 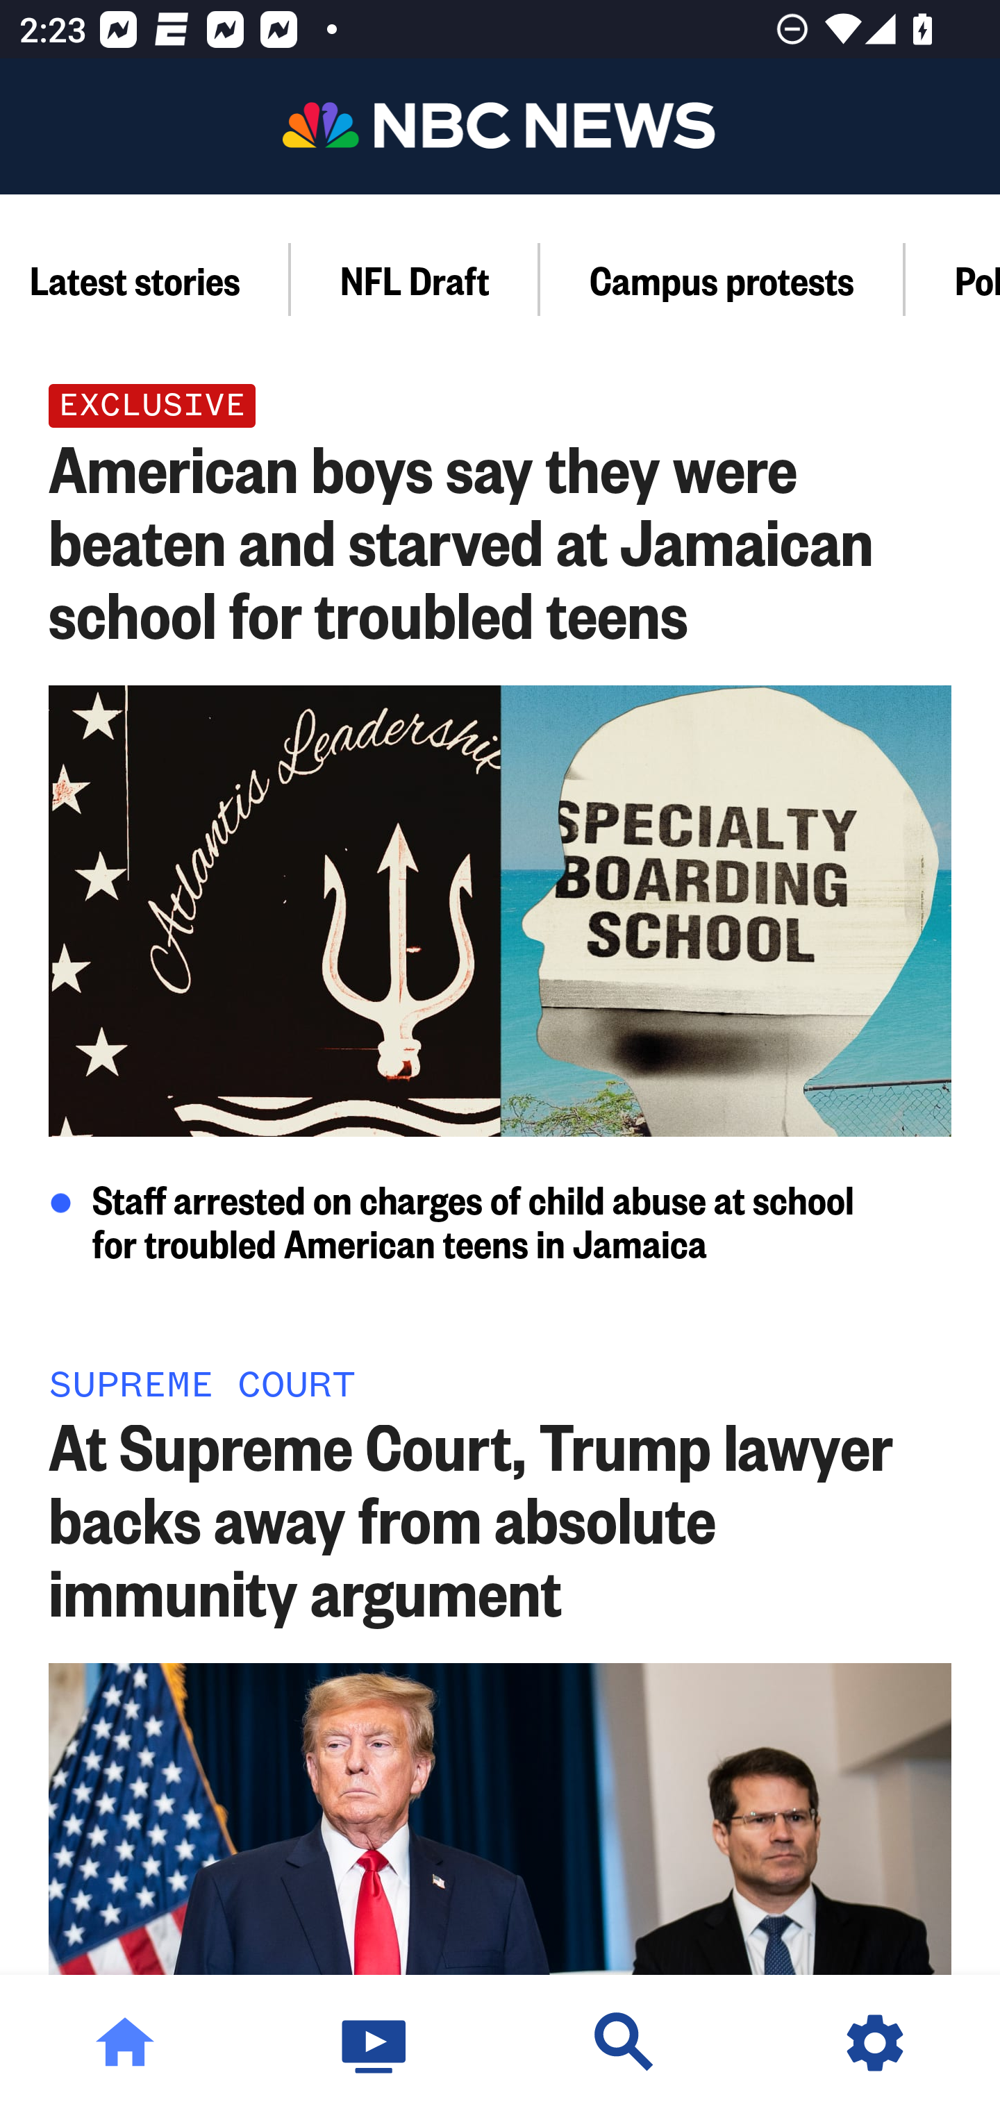 I want to click on Campus protests, so click(x=722, y=279).